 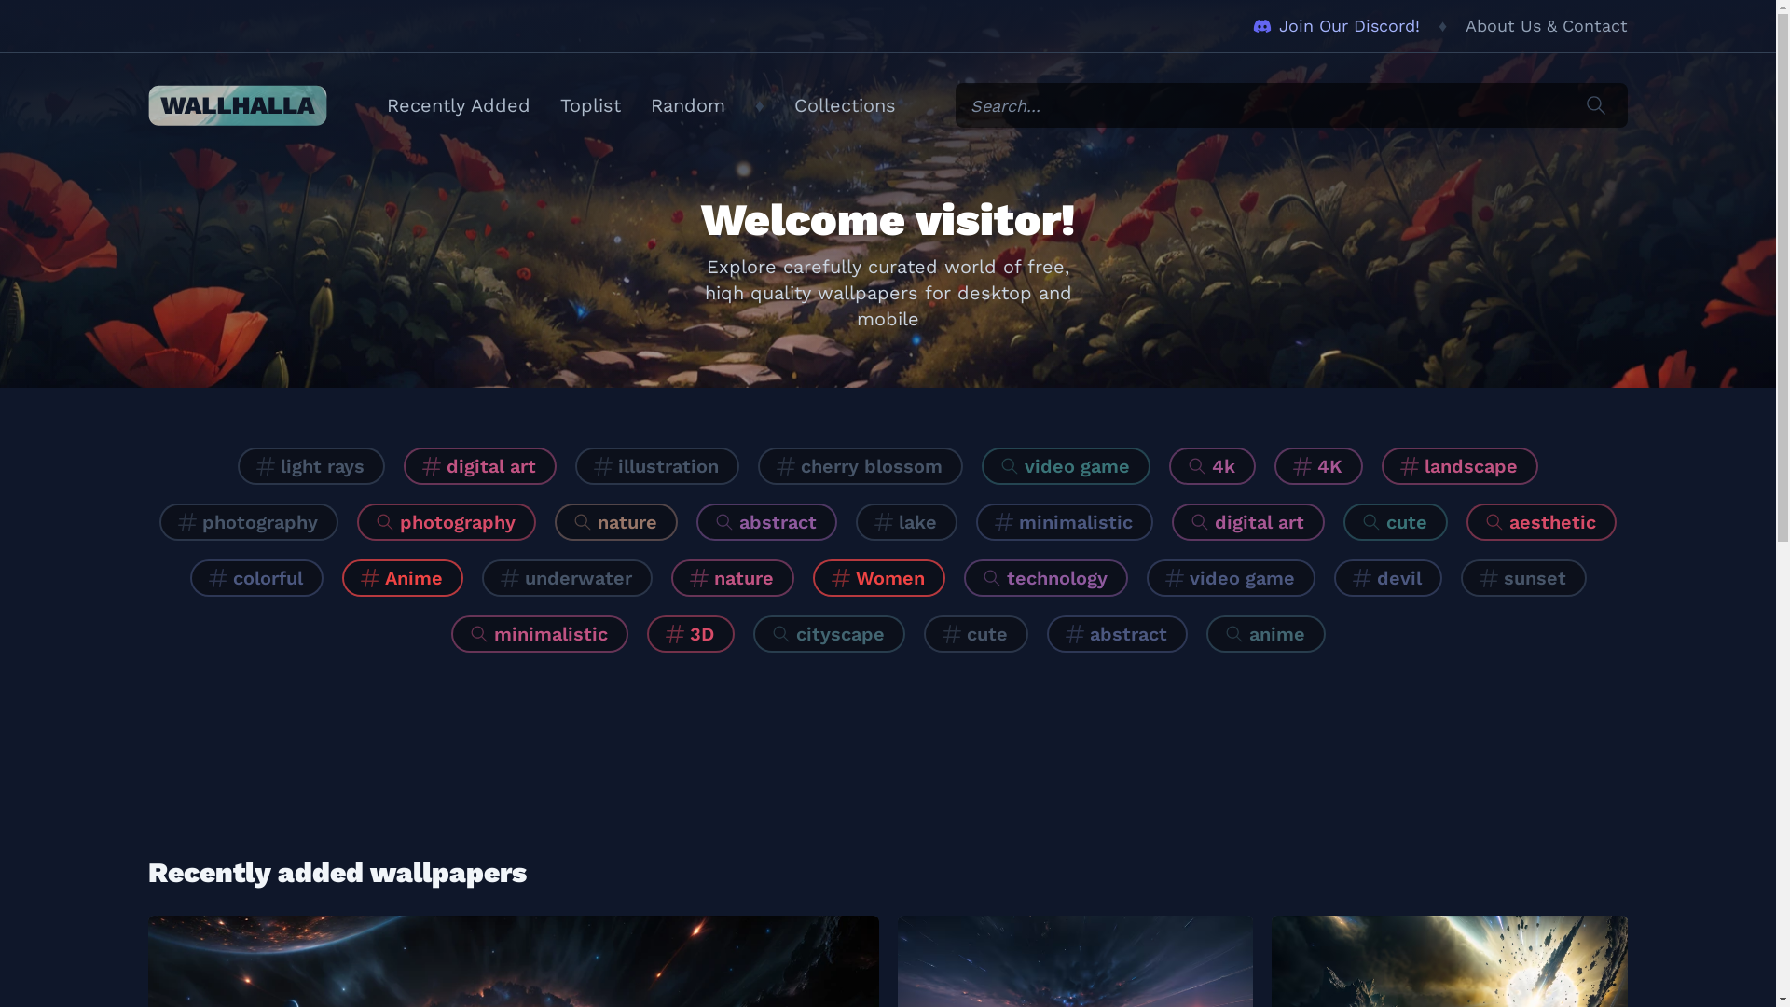 I want to click on cherry blossom, so click(x=861, y=466).